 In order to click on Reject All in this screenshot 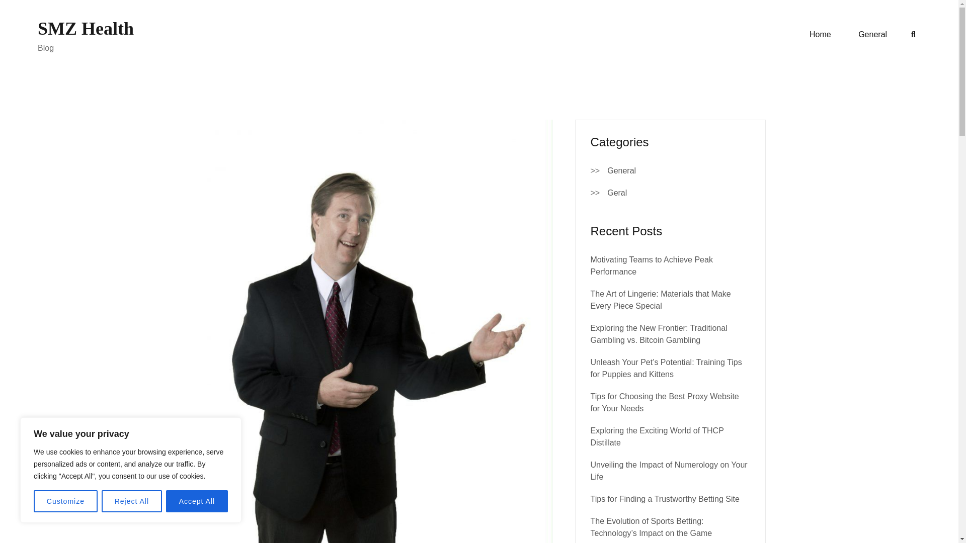, I will do `click(132, 501)`.